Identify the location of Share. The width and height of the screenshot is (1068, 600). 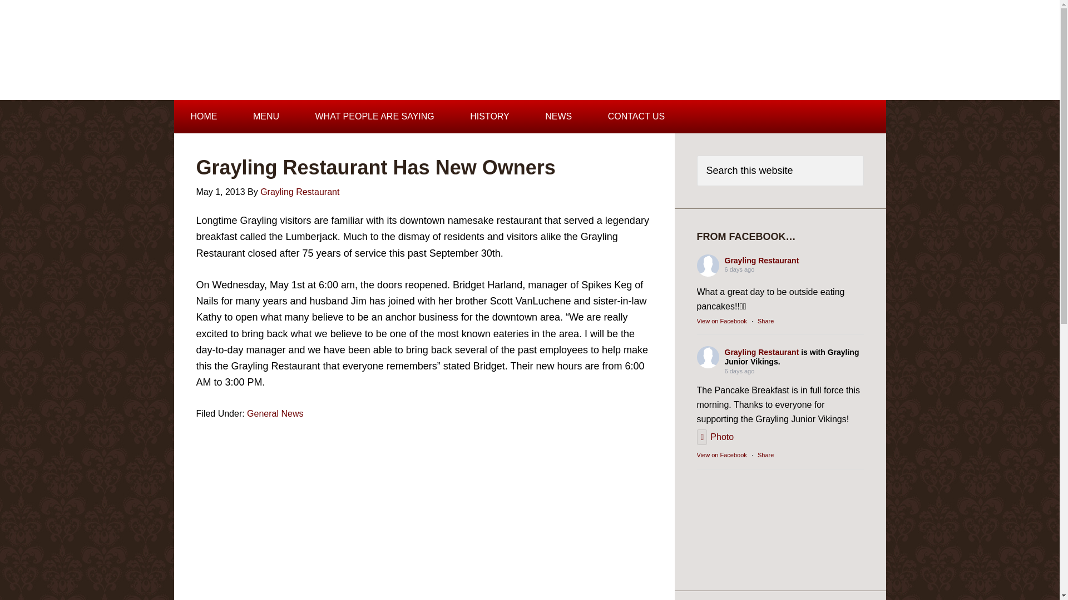
(765, 455).